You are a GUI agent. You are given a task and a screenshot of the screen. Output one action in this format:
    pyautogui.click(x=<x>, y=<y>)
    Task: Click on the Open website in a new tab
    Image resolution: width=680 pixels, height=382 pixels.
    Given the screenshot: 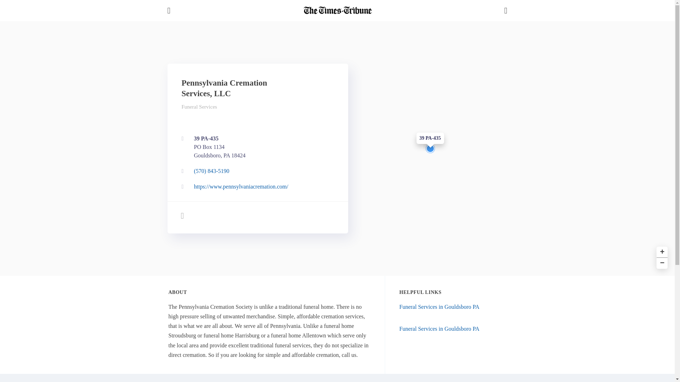 What is the action you would take?
    pyautogui.click(x=439, y=329)
    